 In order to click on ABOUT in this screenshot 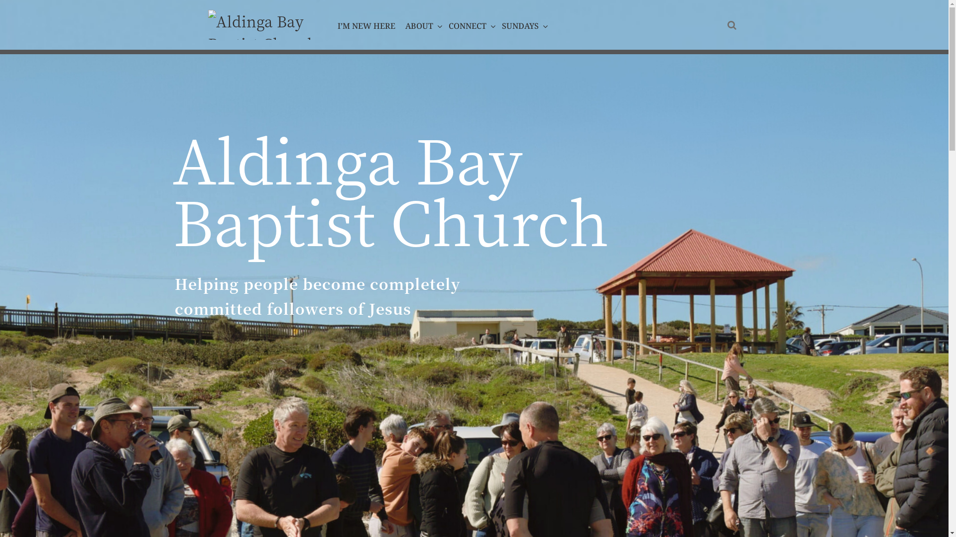, I will do `click(422, 26)`.